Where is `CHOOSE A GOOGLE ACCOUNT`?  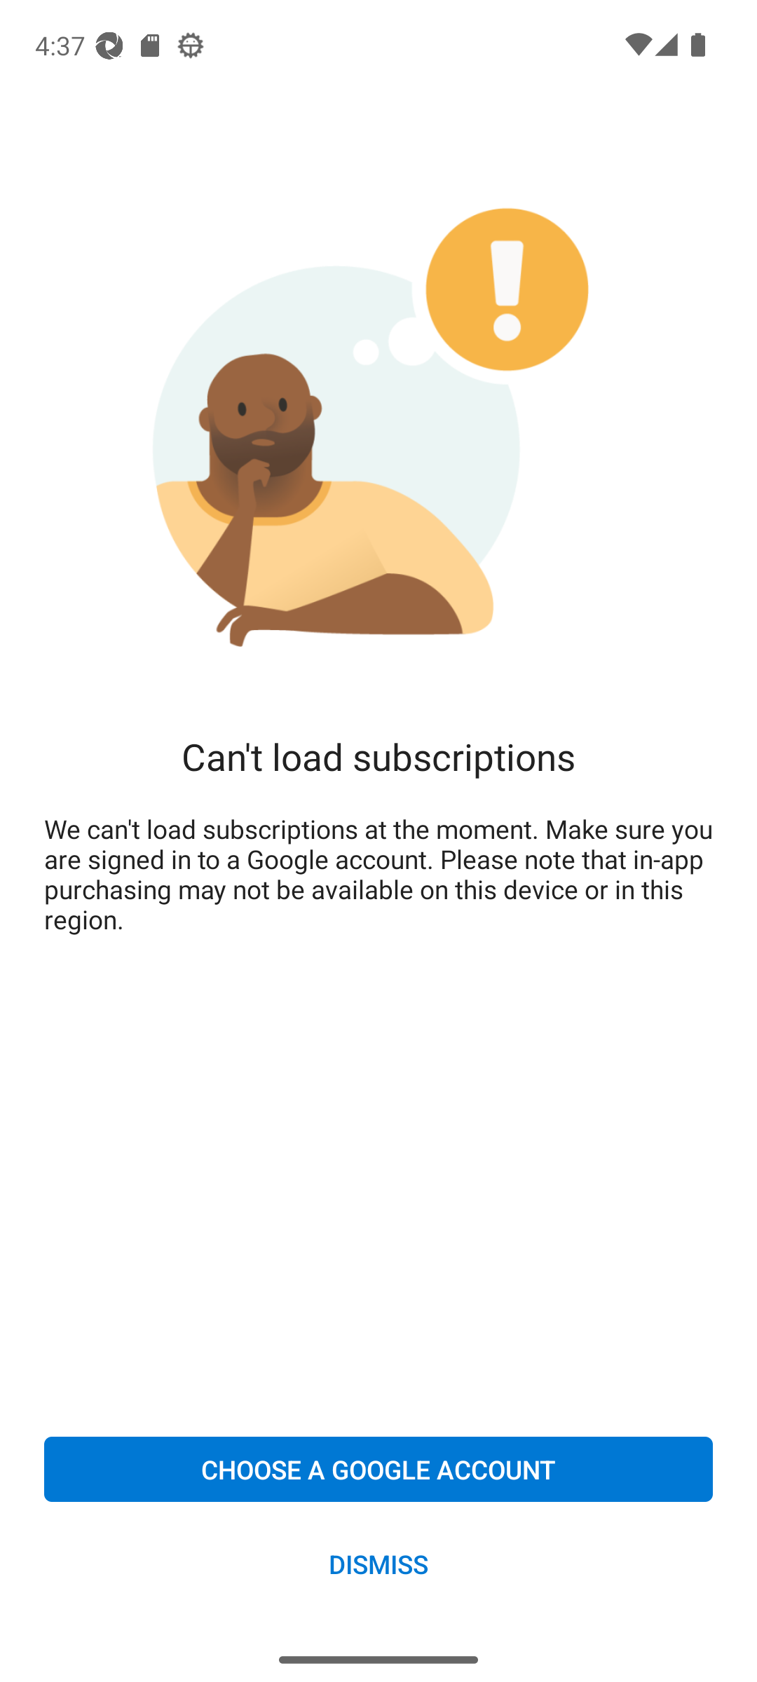
CHOOSE A GOOGLE ACCOUNT is located at coordinates (378, 1469).